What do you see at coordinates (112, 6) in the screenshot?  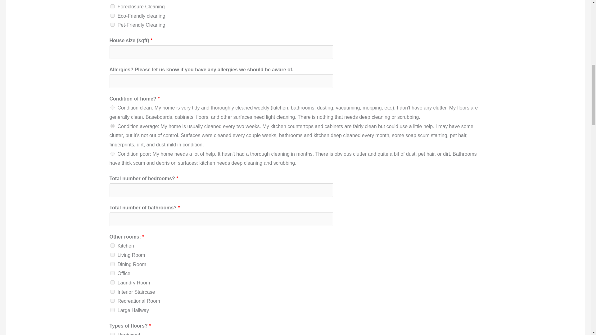 I see `Foreclosure Cleaning` at bounding box center [112, 6].